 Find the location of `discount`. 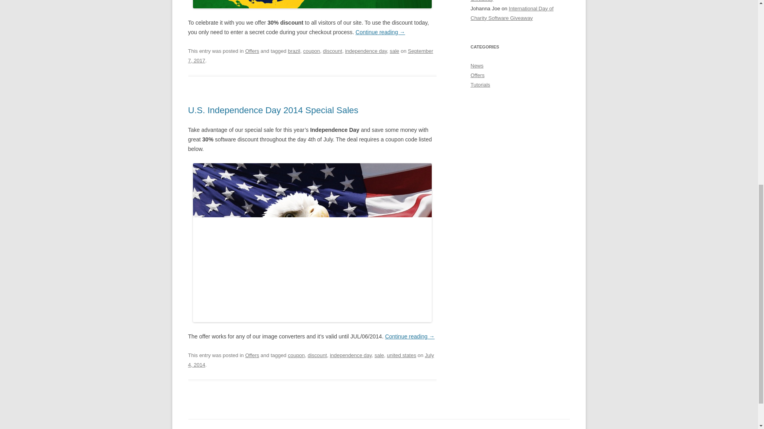

discount is located at coordinates (317, 355).